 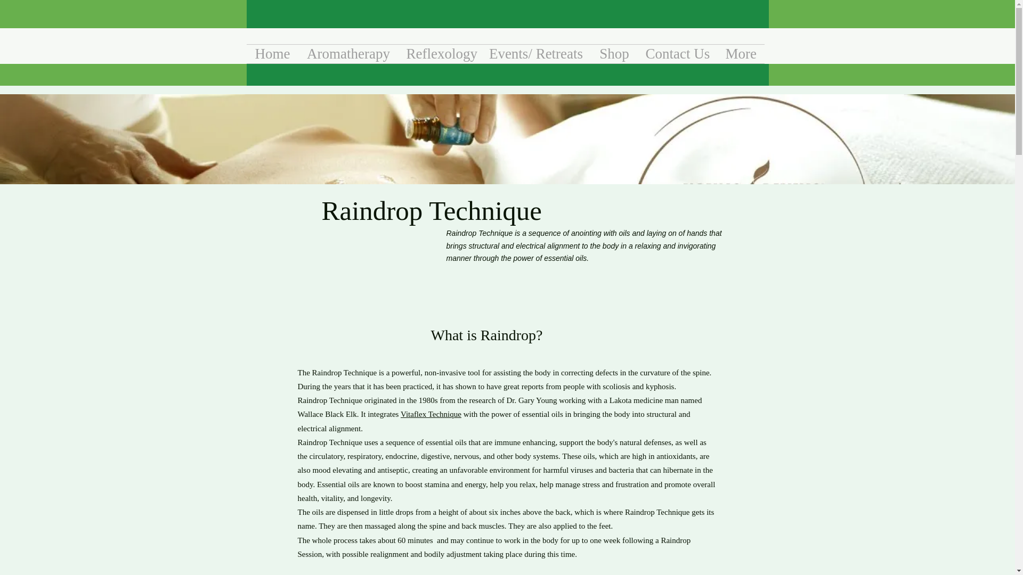 I want to click on Home, so click(x=272, y=54).